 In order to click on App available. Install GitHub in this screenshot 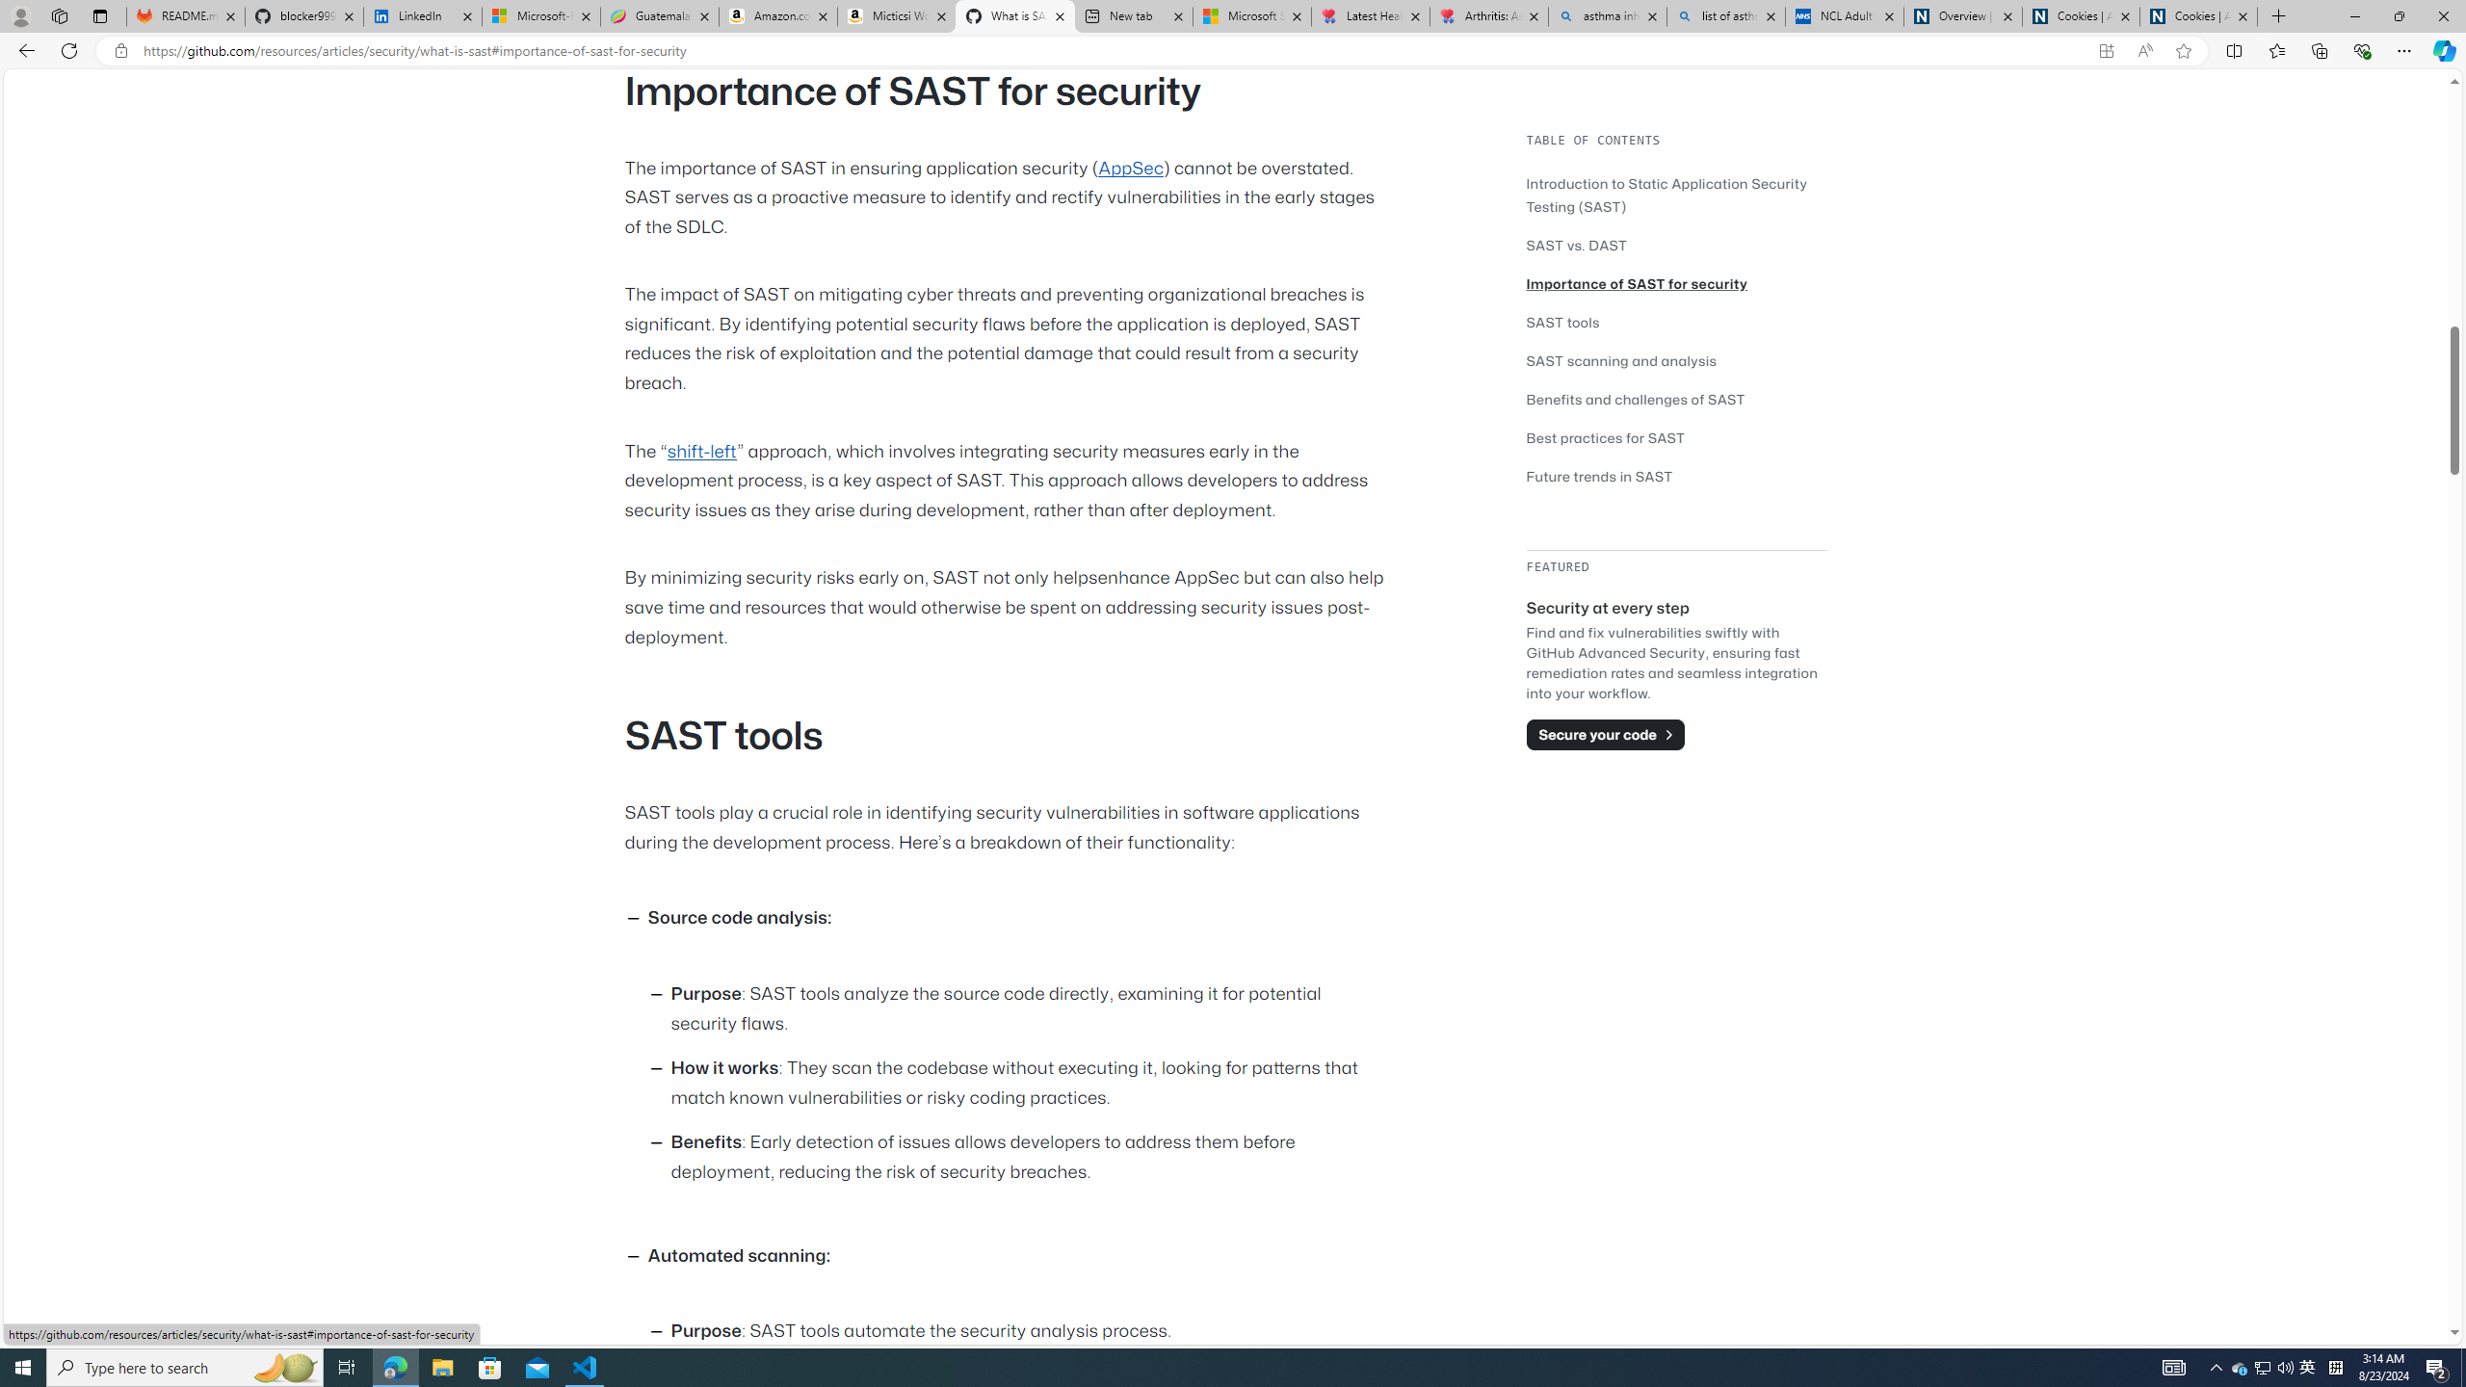, I will do `click(2106, 51)`.